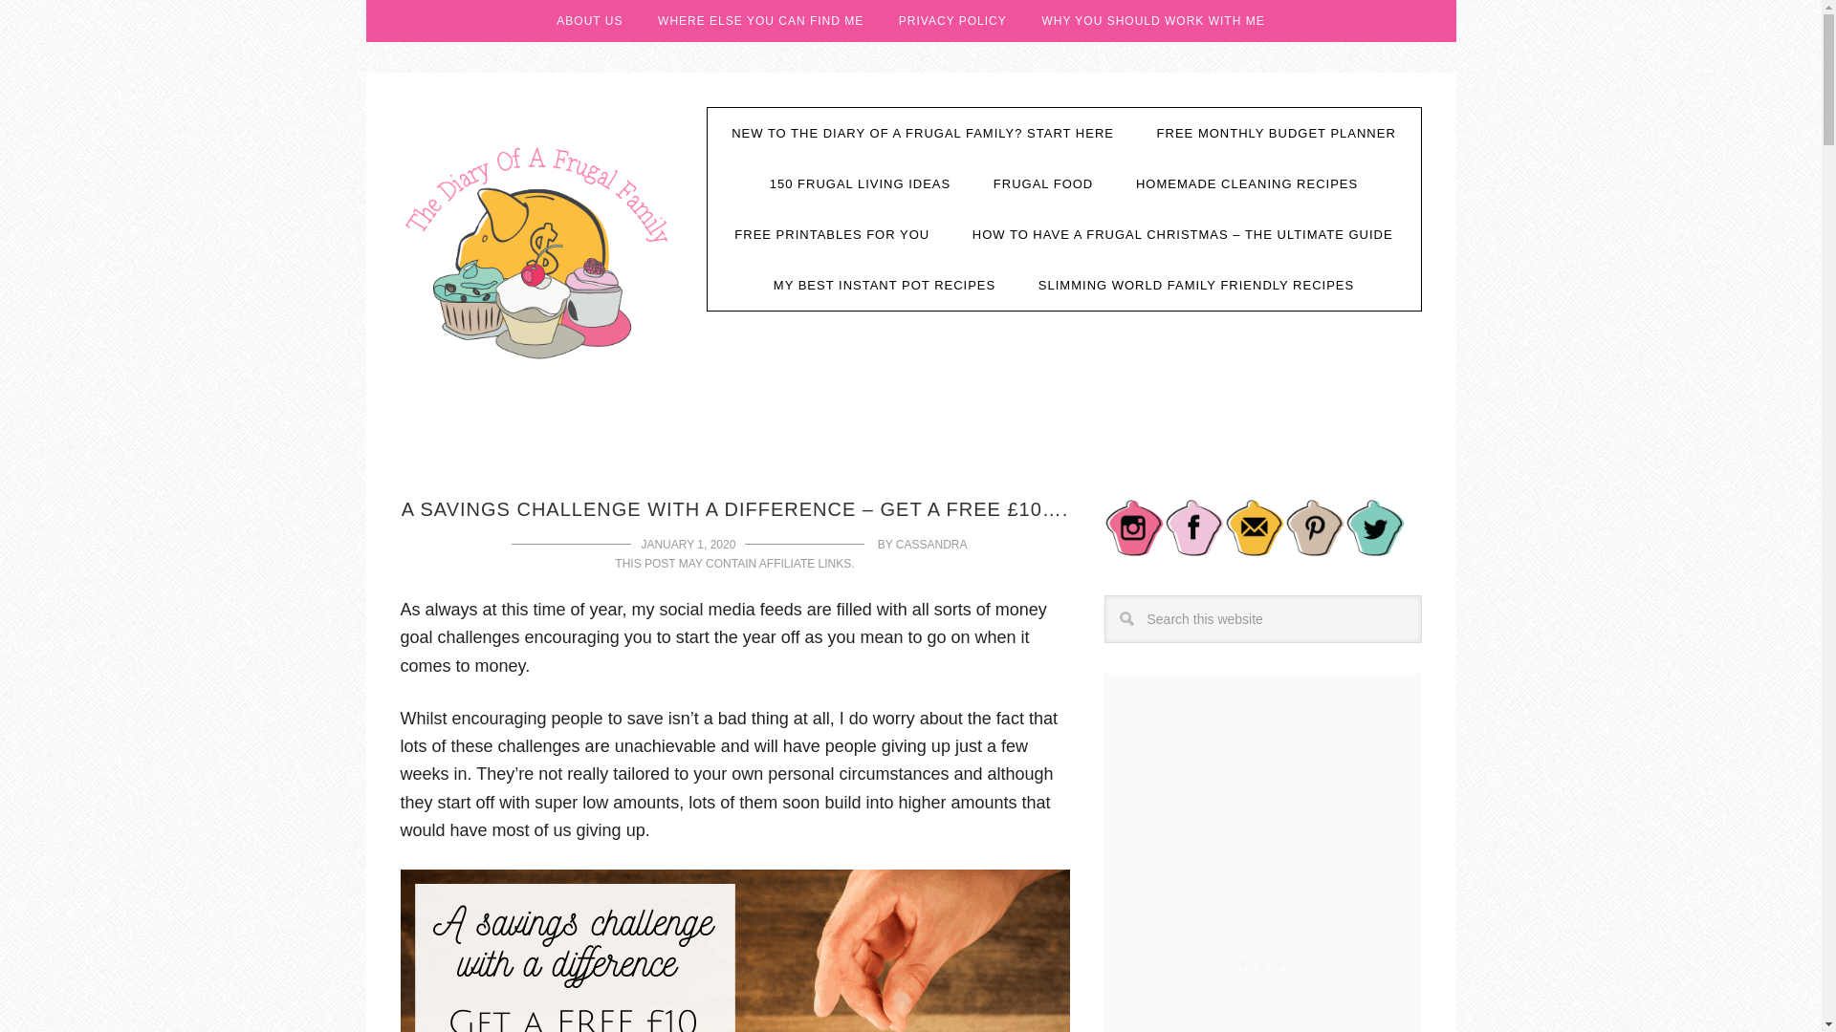 Image resolution: width=1836 pixels, height=1032 pixels. Describe the element at coordinates (922, 134) in the screenshot. I see `NEW TO THE DIARY OF A FRUGAL FAMILY? START HERE` at that location.